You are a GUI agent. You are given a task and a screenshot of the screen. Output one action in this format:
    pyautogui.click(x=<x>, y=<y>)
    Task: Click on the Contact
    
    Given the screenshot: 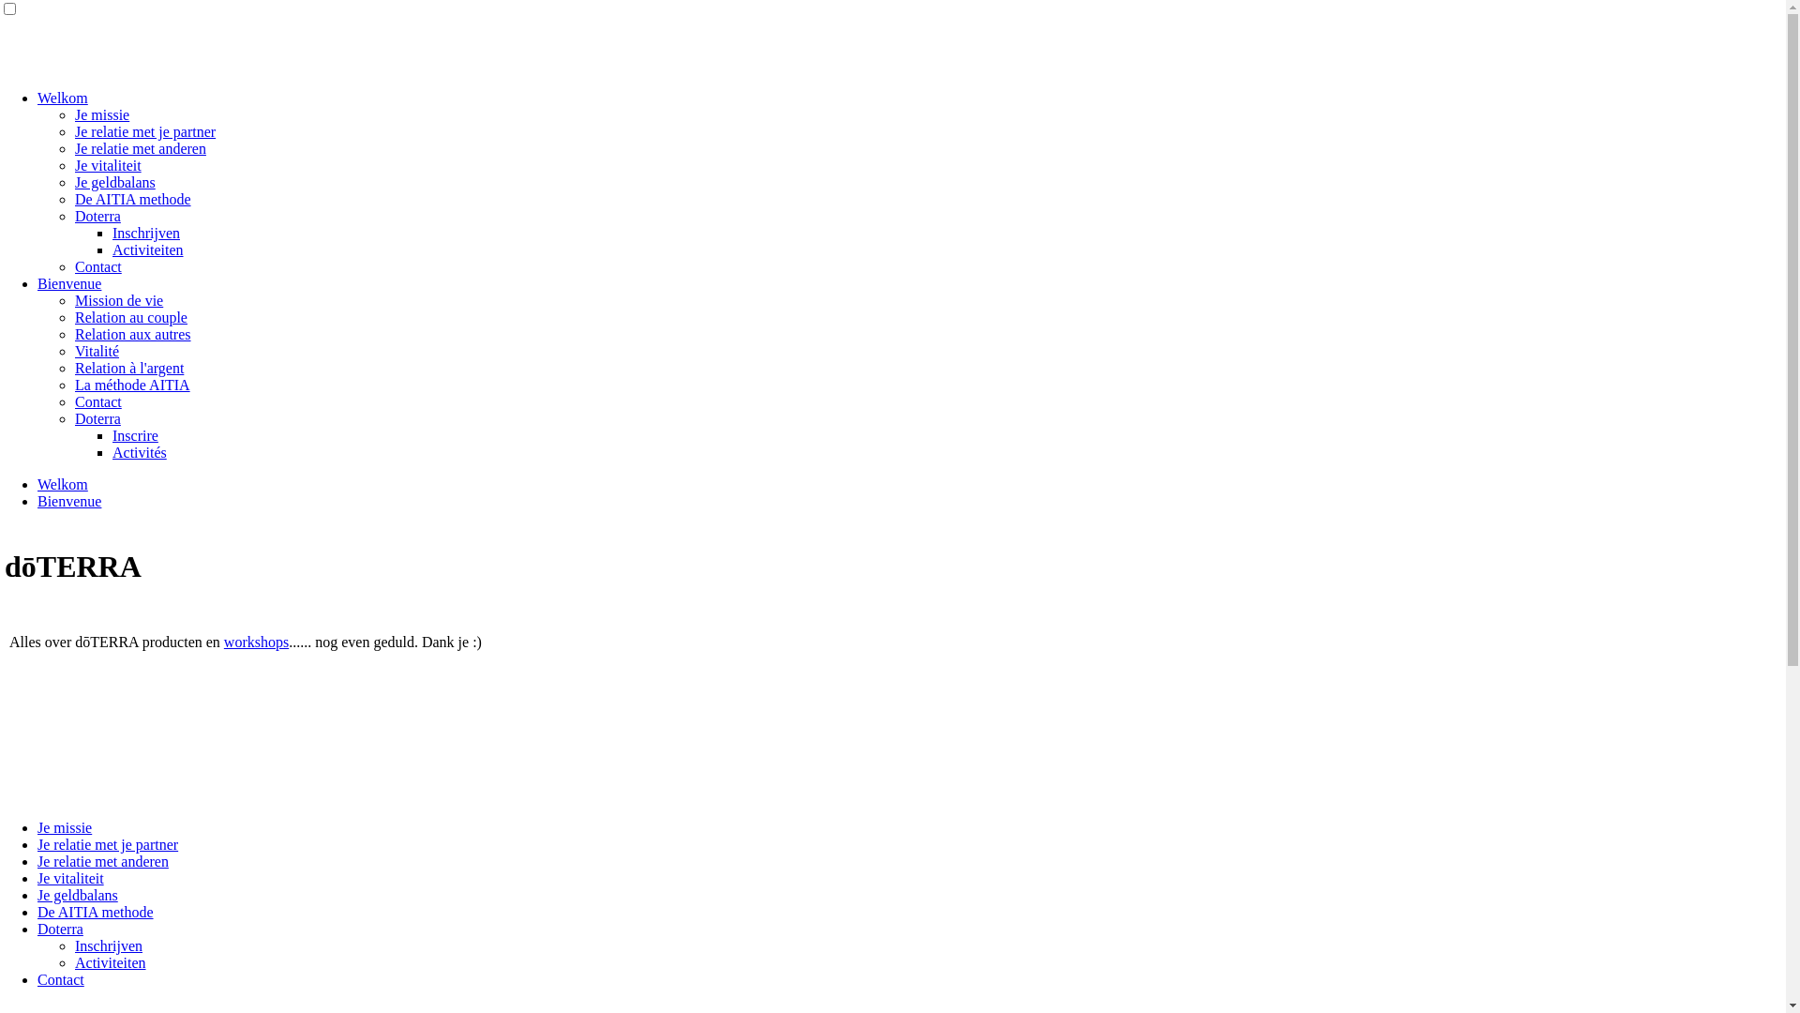 What is the action you would take?
    pyautogui.click(x=98, y=401)
    